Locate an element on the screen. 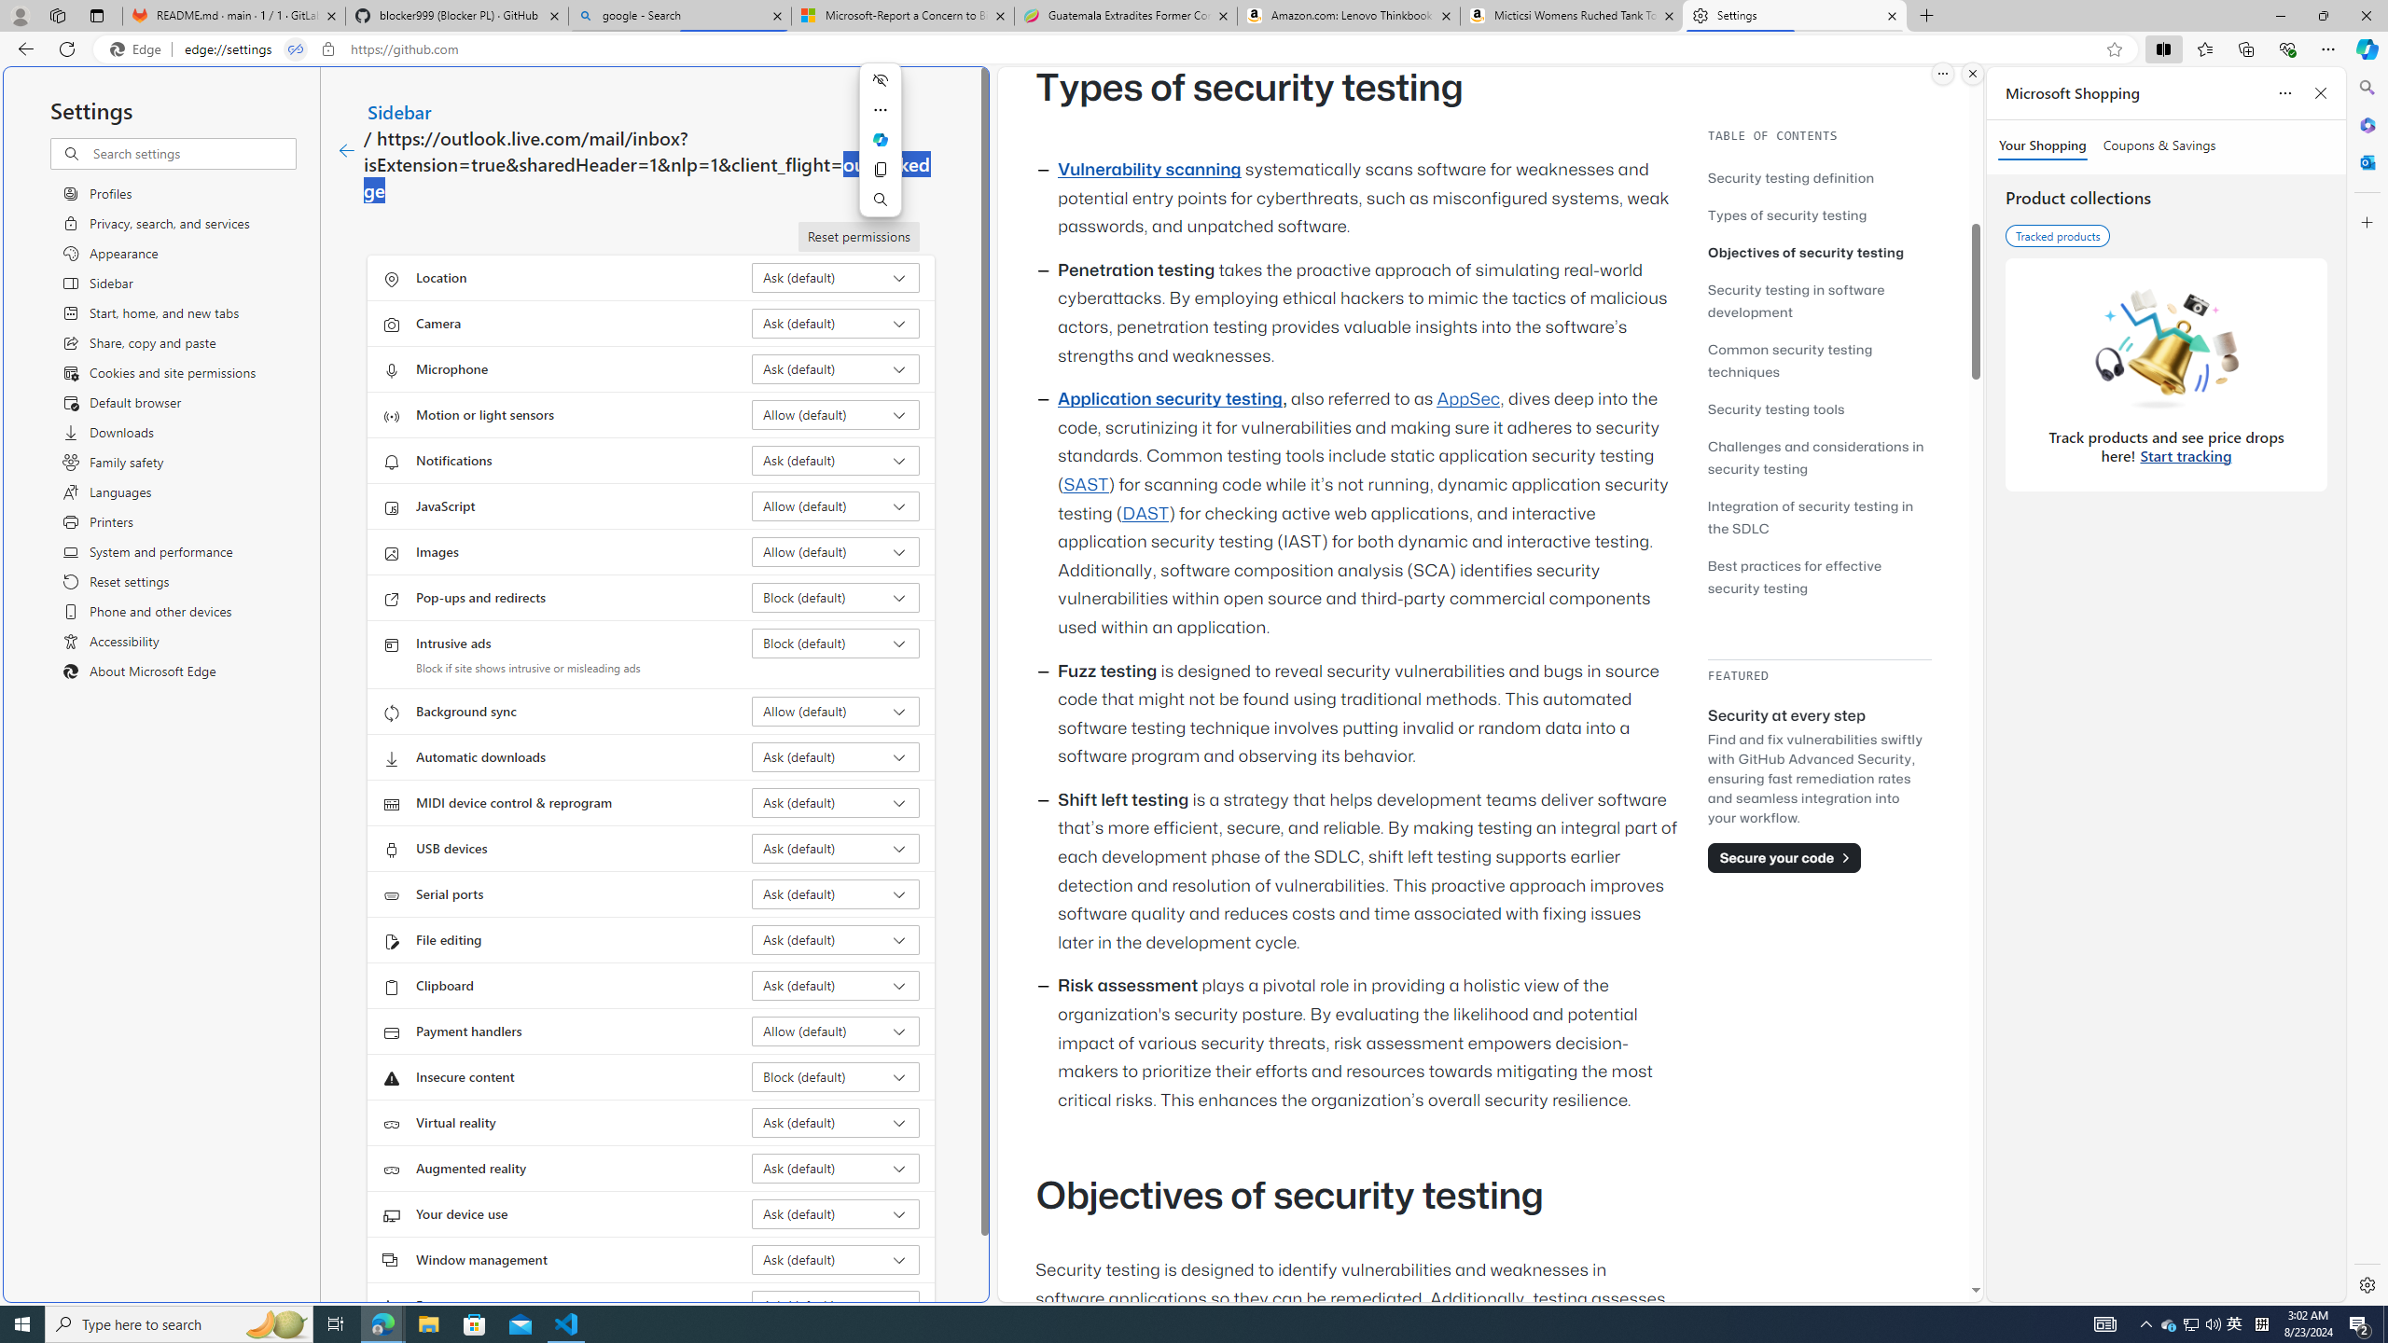  USB devices Ask (default) is located at coordinates (836, 849).